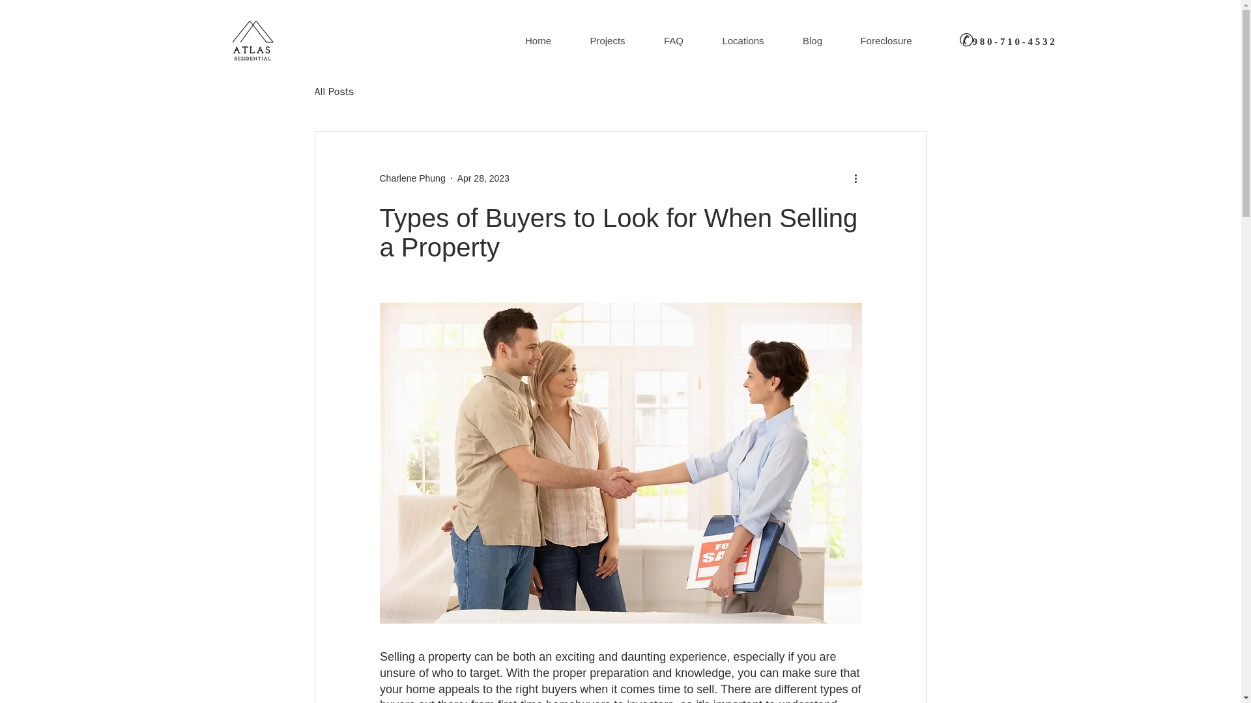 This screenshot has width=1251, height=703. What do you see at coordinates (334, 91) in the screenshot?
I see `All Posts` at bounding box center [334, 91].